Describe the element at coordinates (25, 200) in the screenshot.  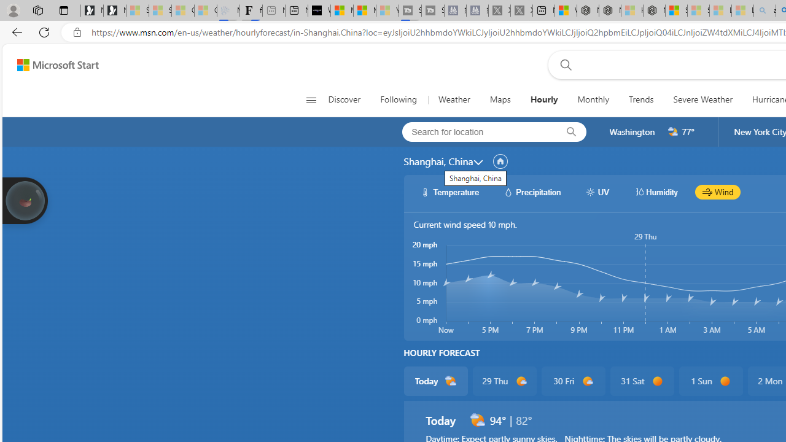
I see `Join us in planting real trees to help our planet!` at that location.